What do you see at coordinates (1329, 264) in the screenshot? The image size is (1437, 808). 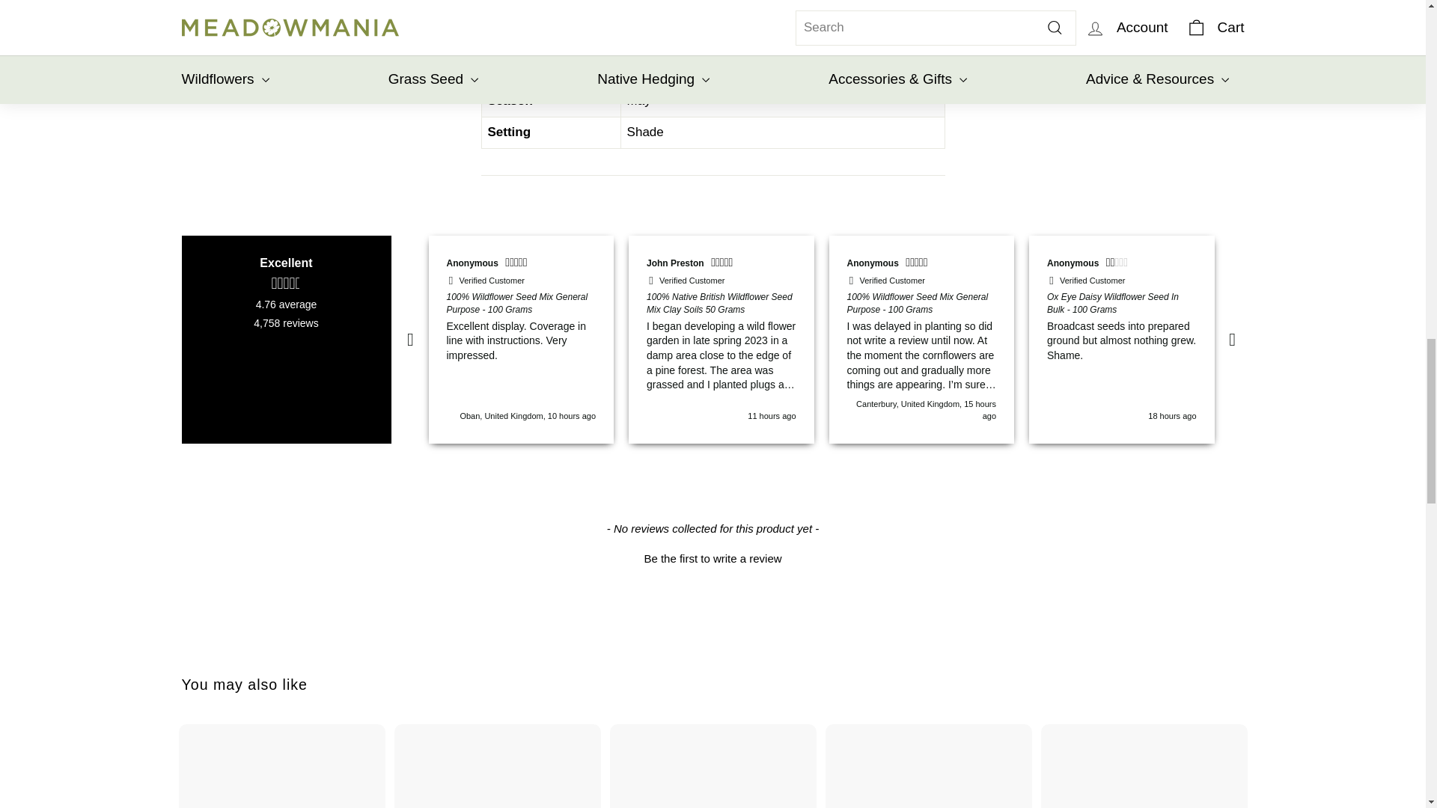 I see `4 Stars` at bounding box center [1329, 264].